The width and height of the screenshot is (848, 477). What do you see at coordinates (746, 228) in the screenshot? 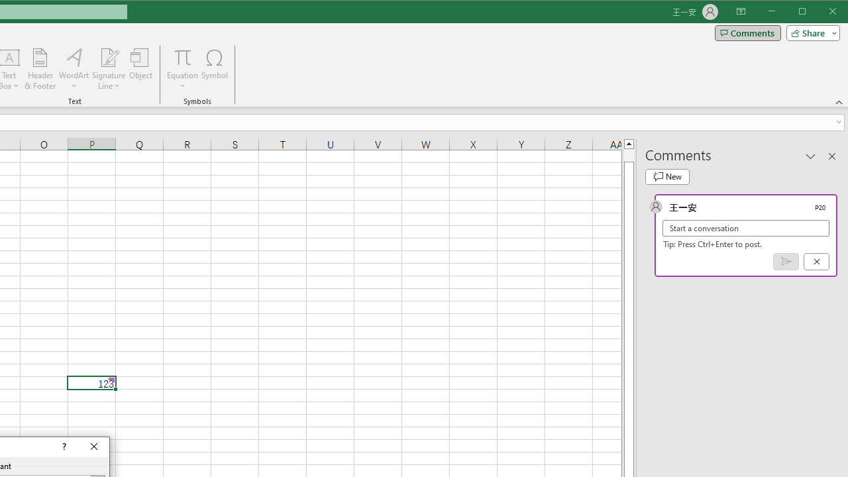
I see `Start a conversation` at bounding box center [746, 228].